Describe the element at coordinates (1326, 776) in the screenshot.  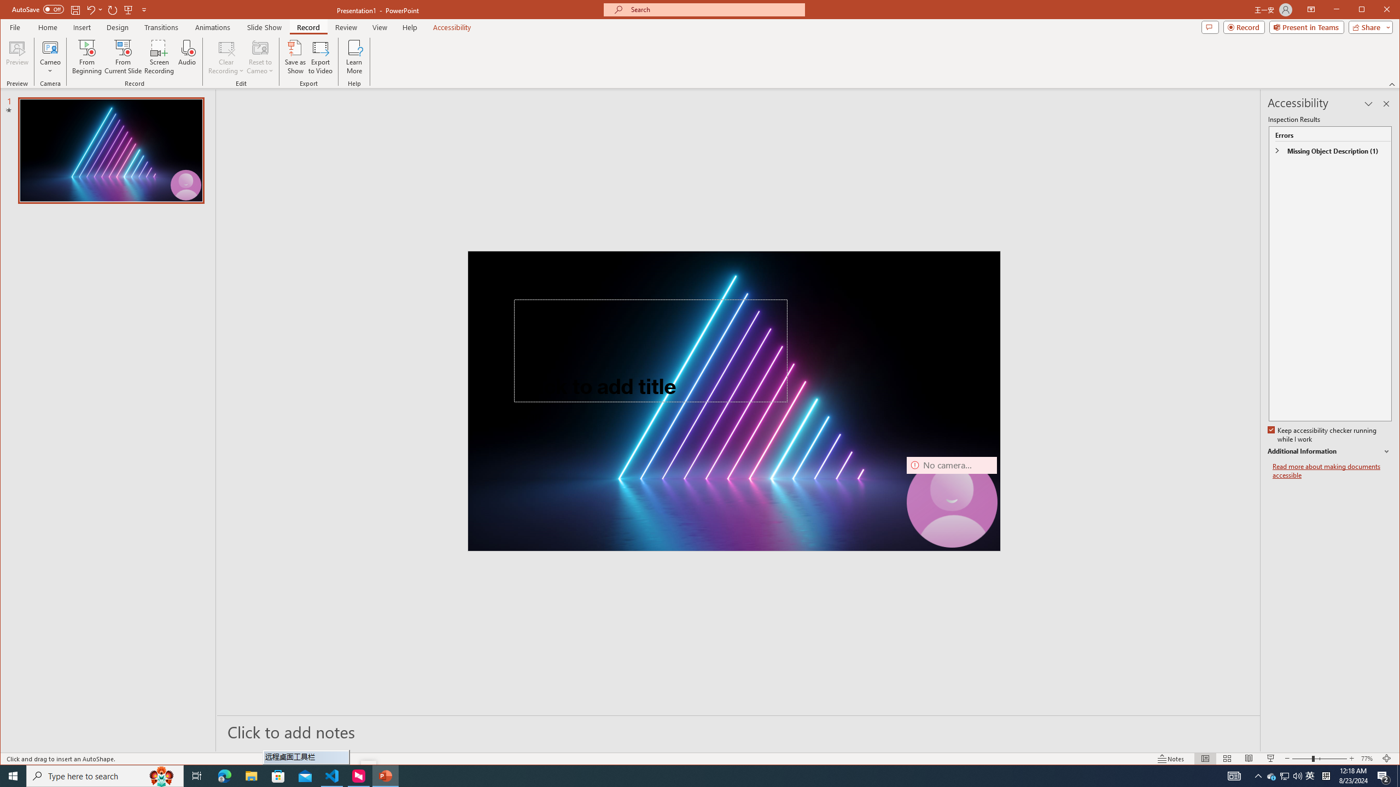
I see `Tray Input Indicator - Chinese (Simplified, China)` at that location.